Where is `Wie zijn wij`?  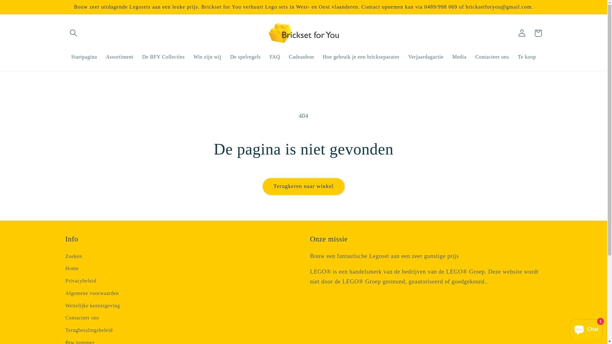 Wie zijn wij is located at coordinates (207, 57).